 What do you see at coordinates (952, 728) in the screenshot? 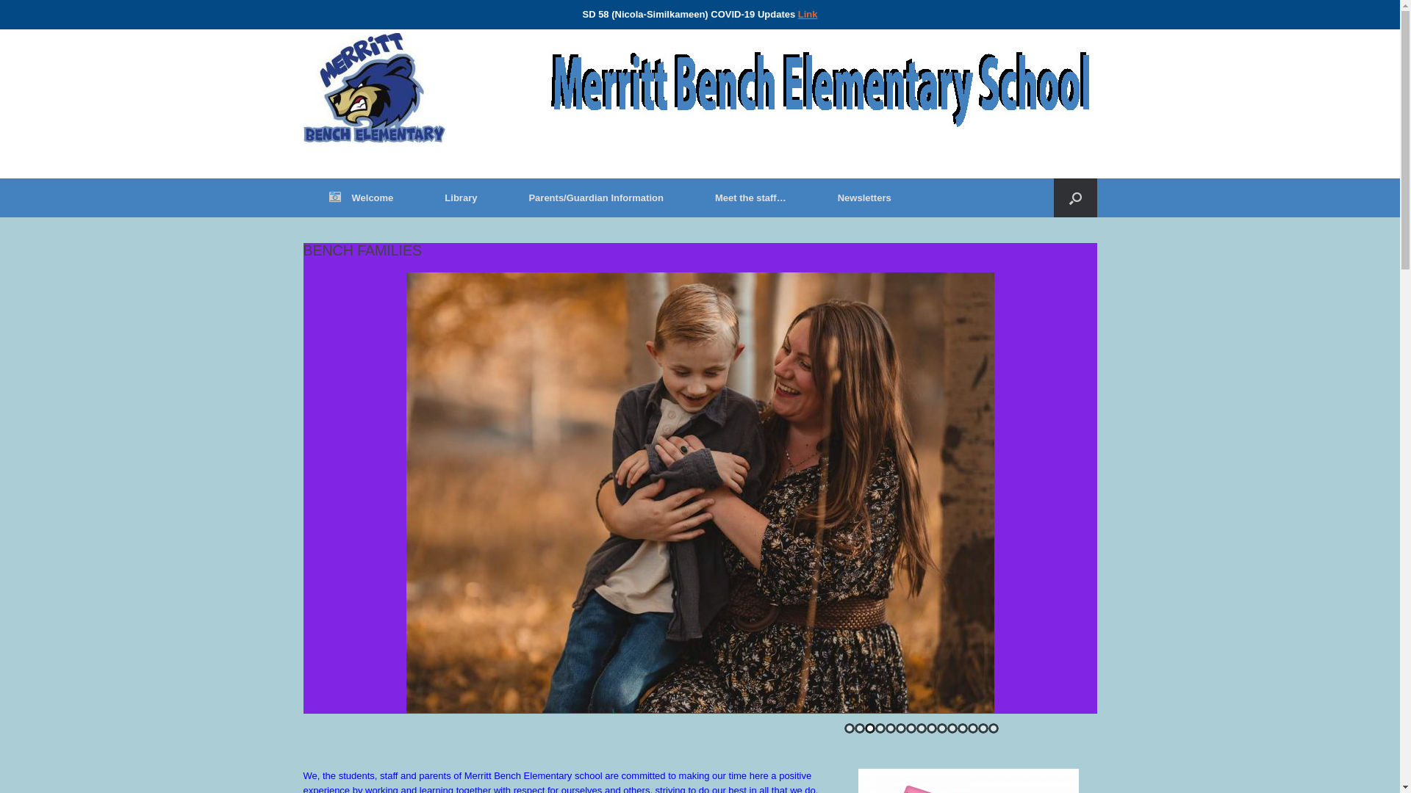
I see `11` at bounding box center [952, 728].